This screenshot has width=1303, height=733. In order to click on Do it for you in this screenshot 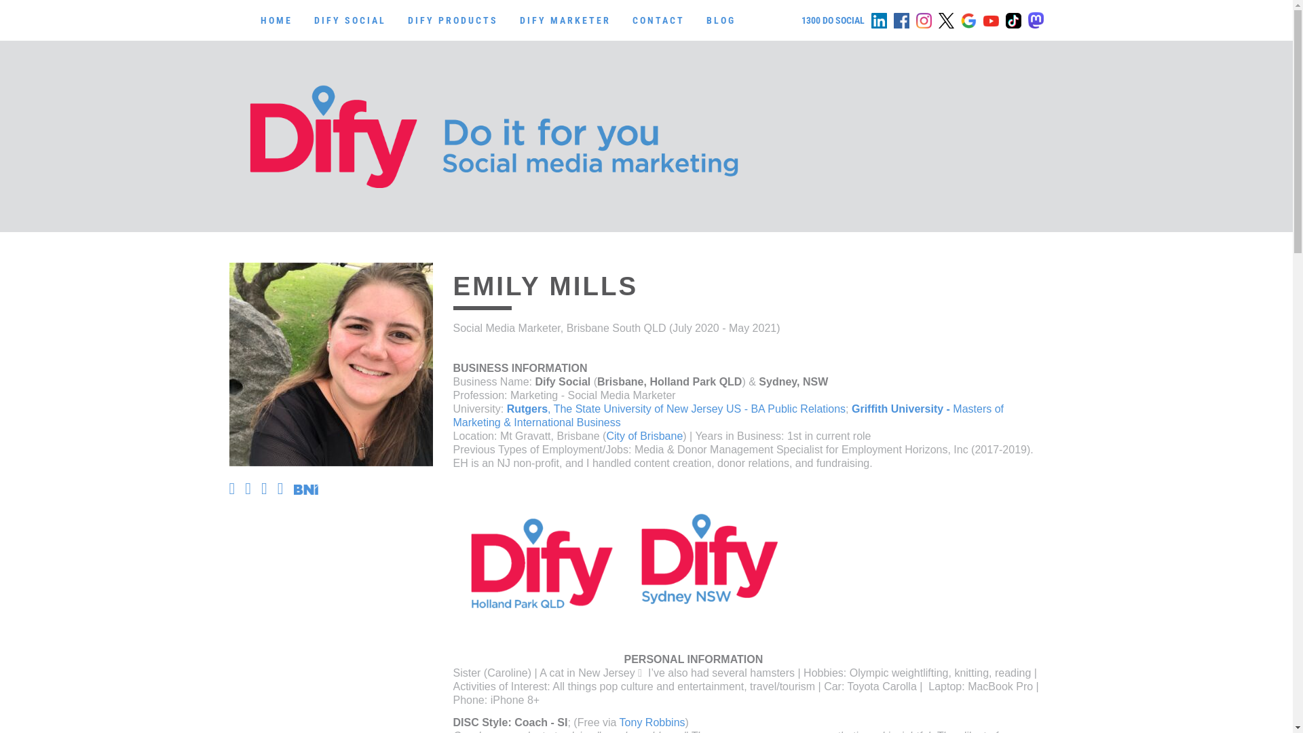, I will do `click(494, 136)`.